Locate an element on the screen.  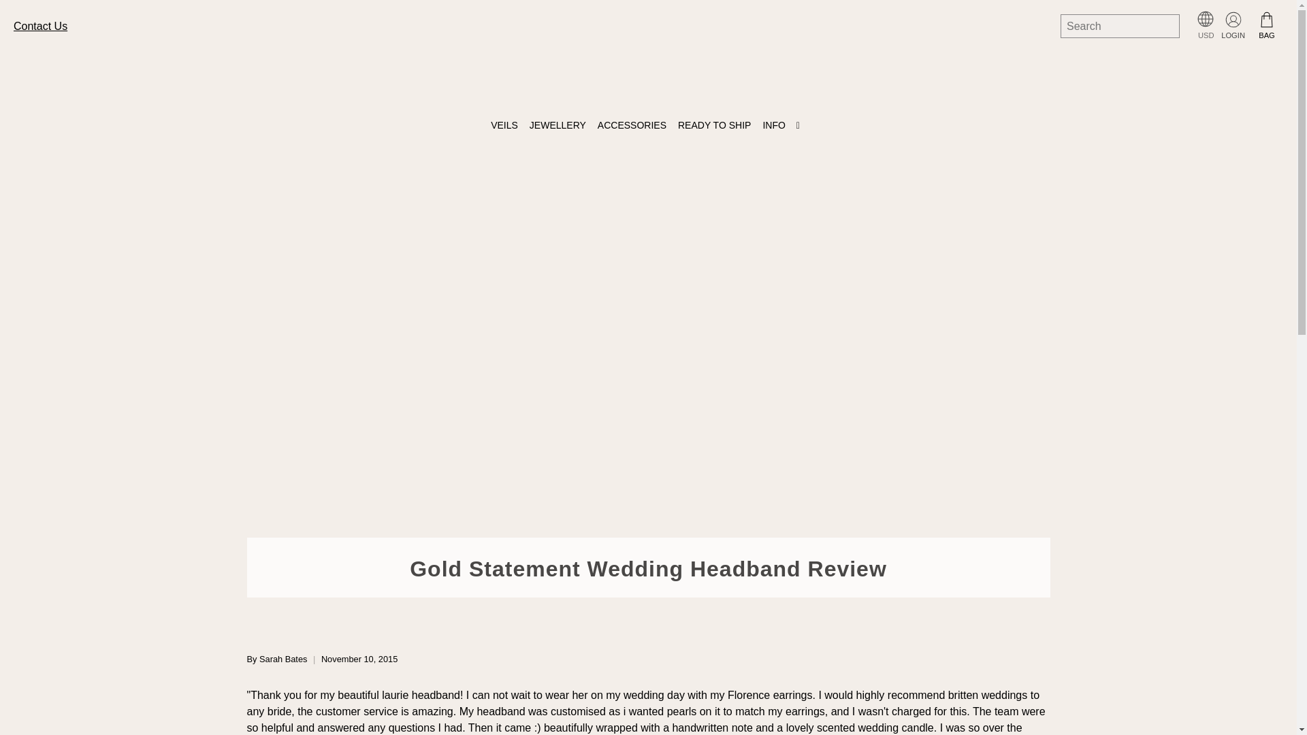
ACCESSORIES is located at coordinates (634, 125).